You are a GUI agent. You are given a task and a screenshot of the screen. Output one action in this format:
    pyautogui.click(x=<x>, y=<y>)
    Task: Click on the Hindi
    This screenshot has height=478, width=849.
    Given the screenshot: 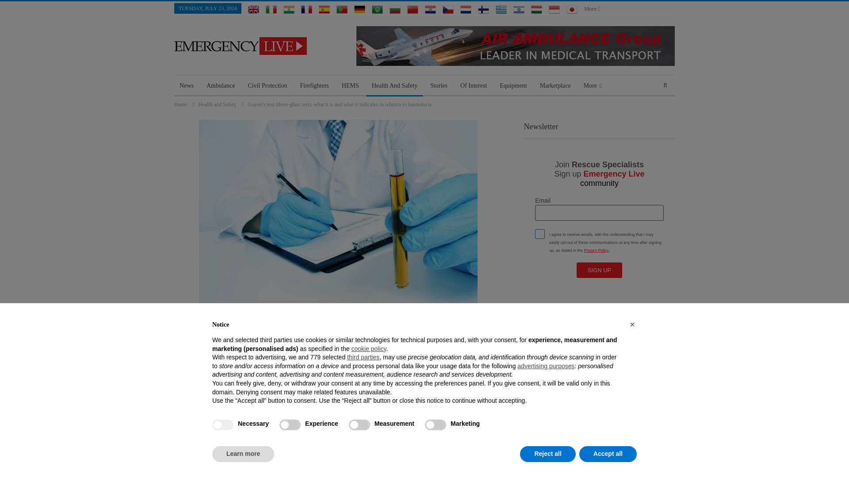 What is the action you would take?
    pyautogui.click(x=289, y=9)
    